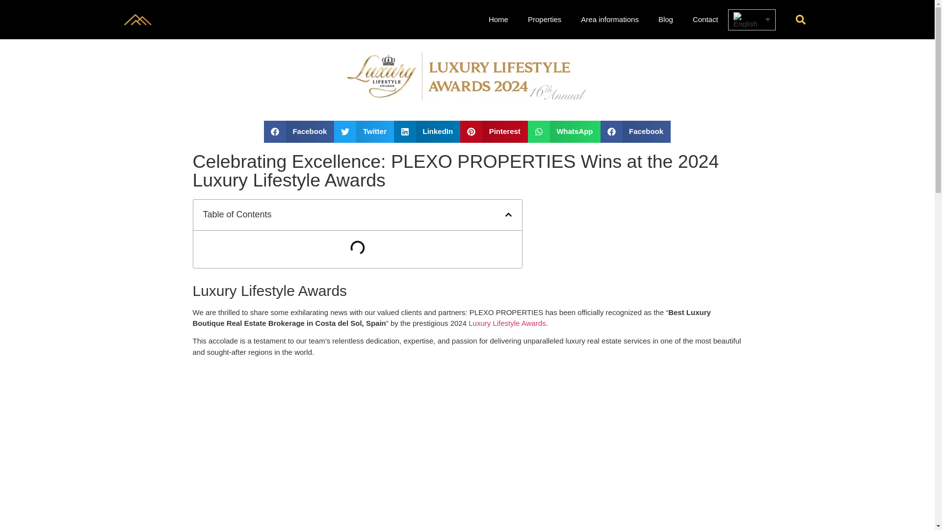  I want to click on Blog, so click(666, 20).